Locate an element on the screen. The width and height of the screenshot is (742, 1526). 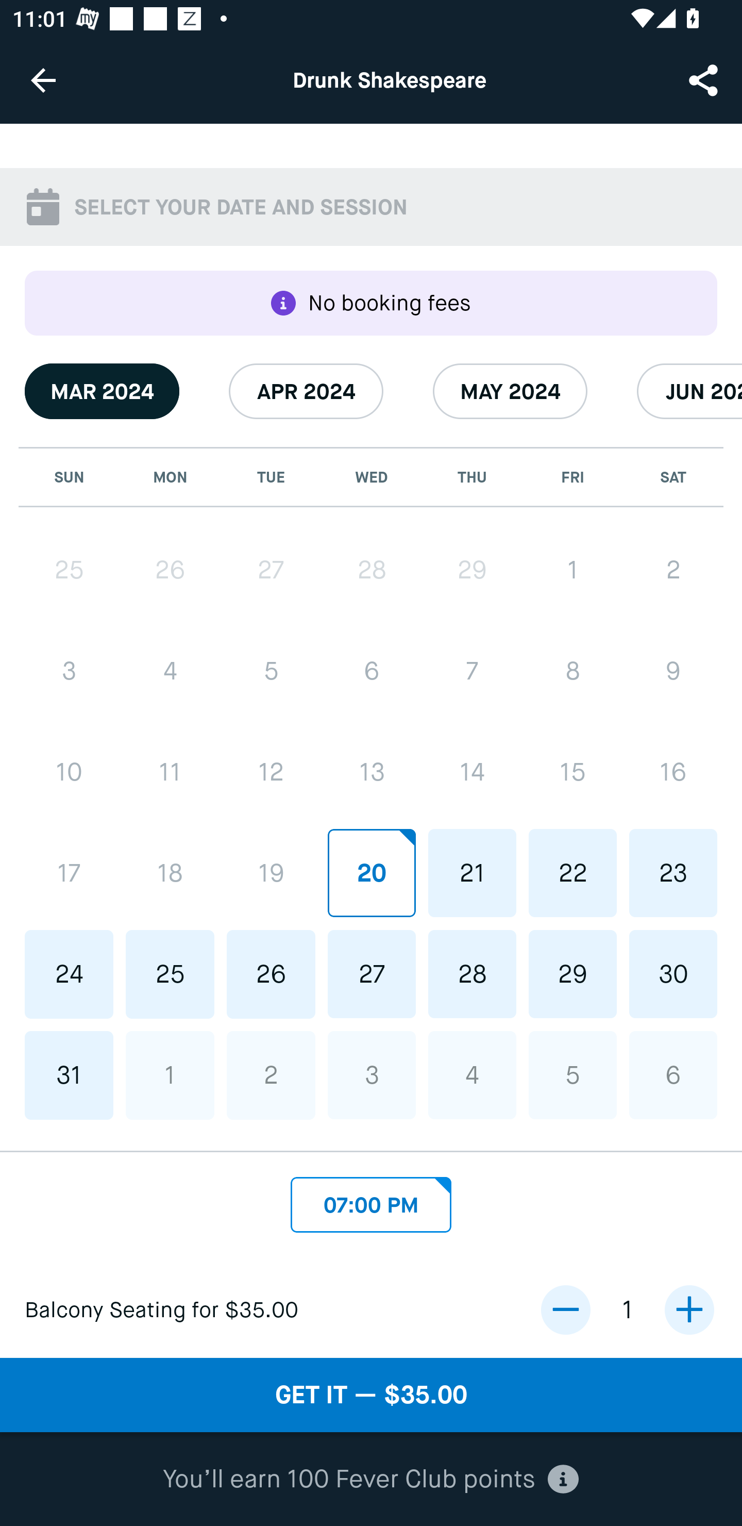
14 is located at coordinates (472, 772).